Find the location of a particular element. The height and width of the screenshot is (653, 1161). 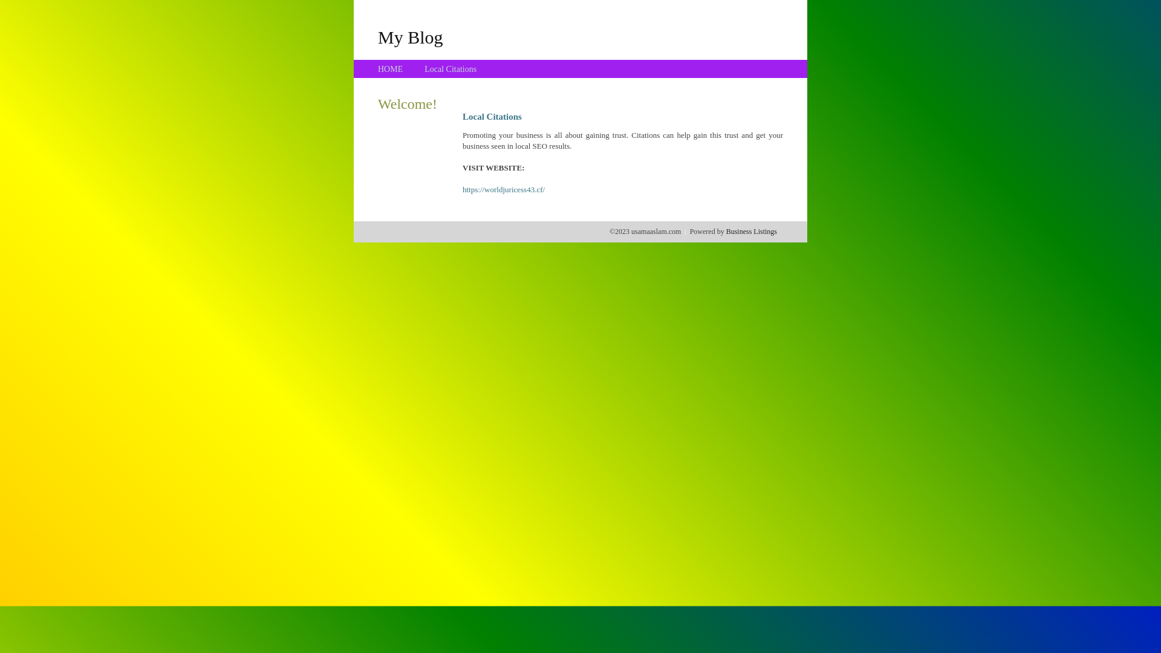

Local Citations is located at coordinates (450, 69).